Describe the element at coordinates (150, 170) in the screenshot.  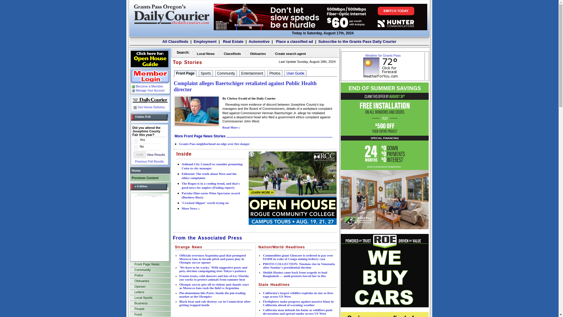
I see `Home` at that location.